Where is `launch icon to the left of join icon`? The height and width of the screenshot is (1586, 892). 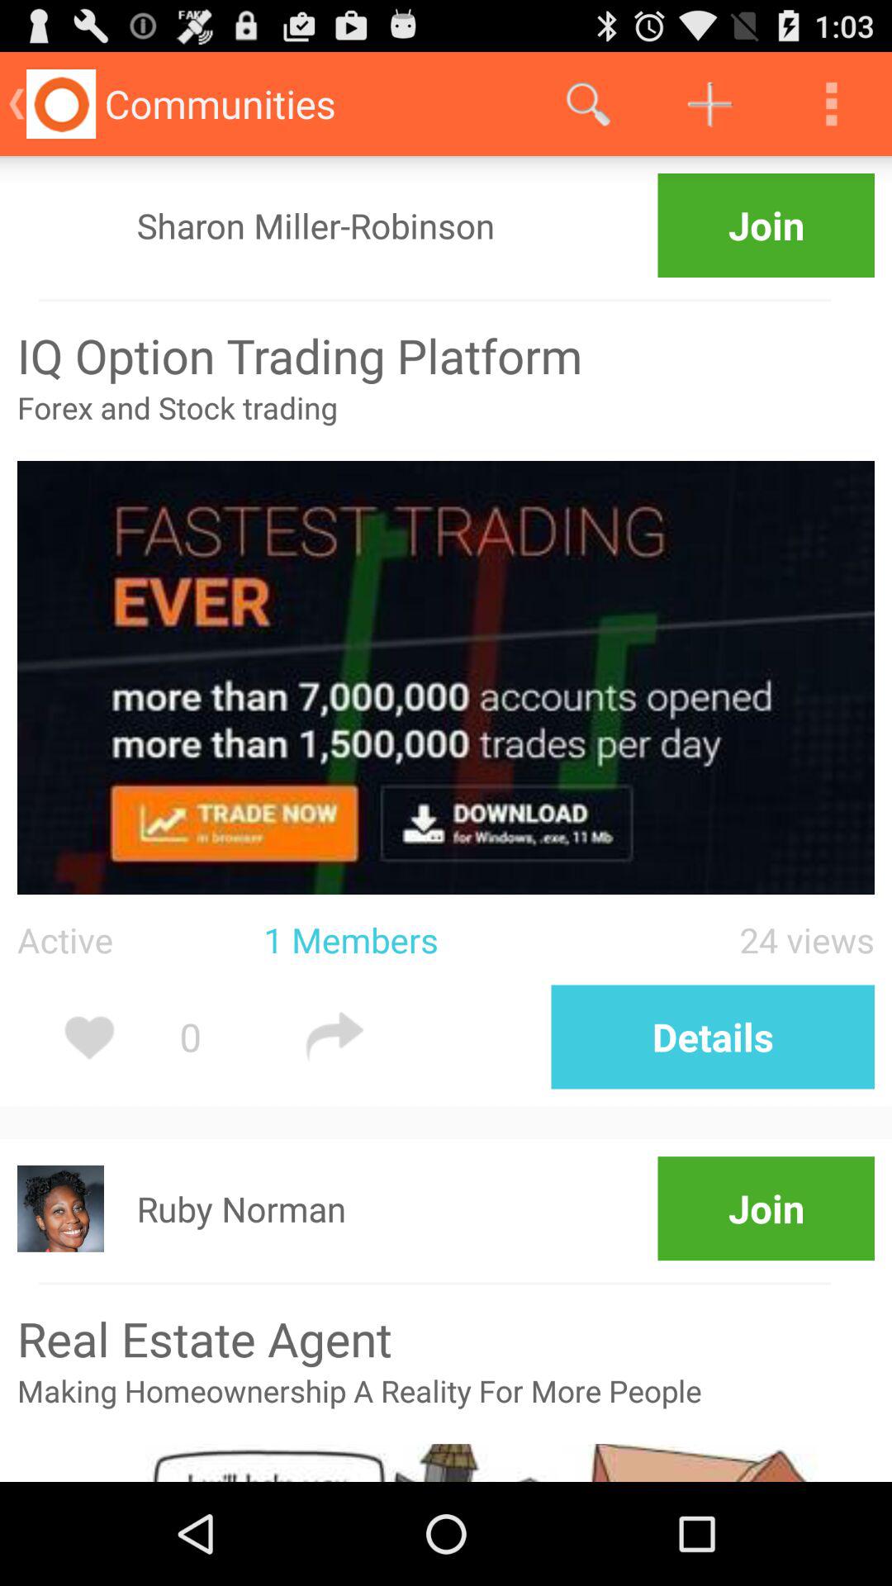 launch icon to the left of join icon is located at coordinates (316, 225).